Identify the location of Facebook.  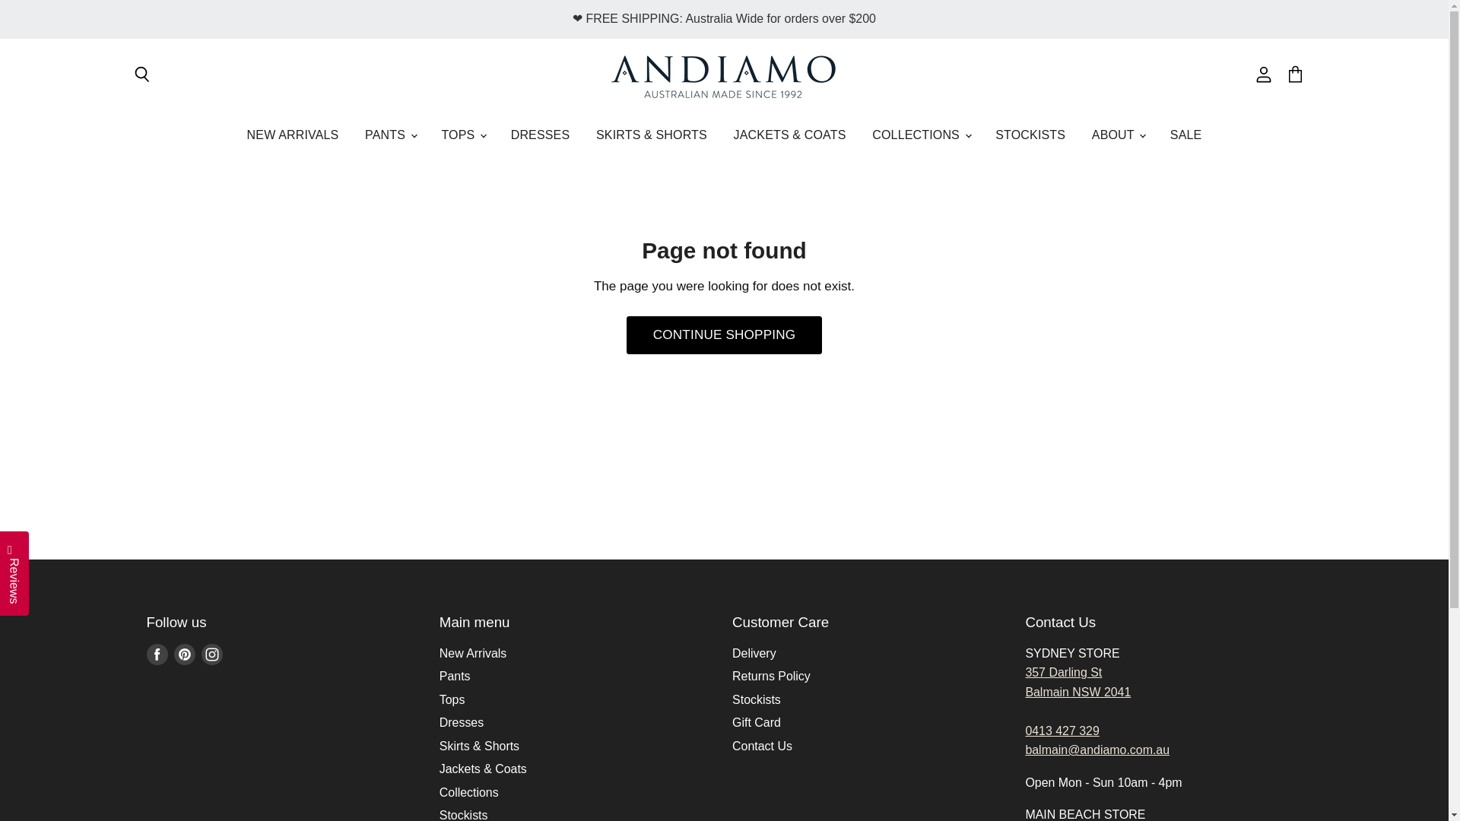
(157, 655).